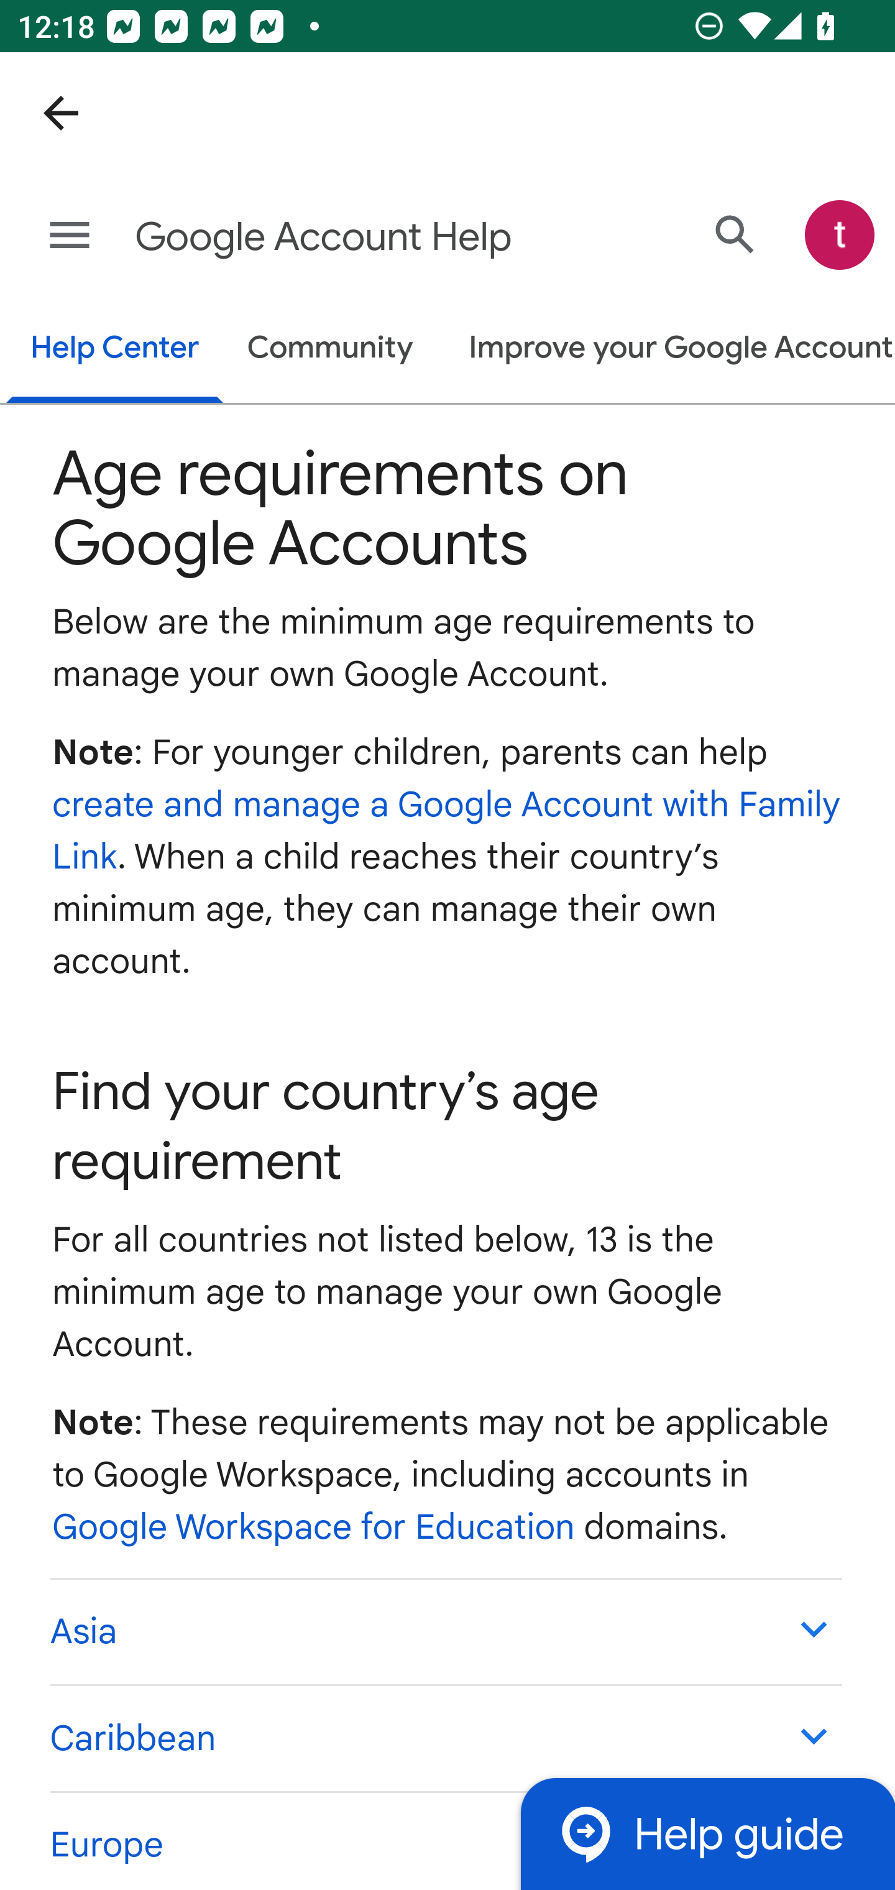  Describe the element at coordinates (669, 349) in the screenshot. I see `Improve your Google Account` at that location.